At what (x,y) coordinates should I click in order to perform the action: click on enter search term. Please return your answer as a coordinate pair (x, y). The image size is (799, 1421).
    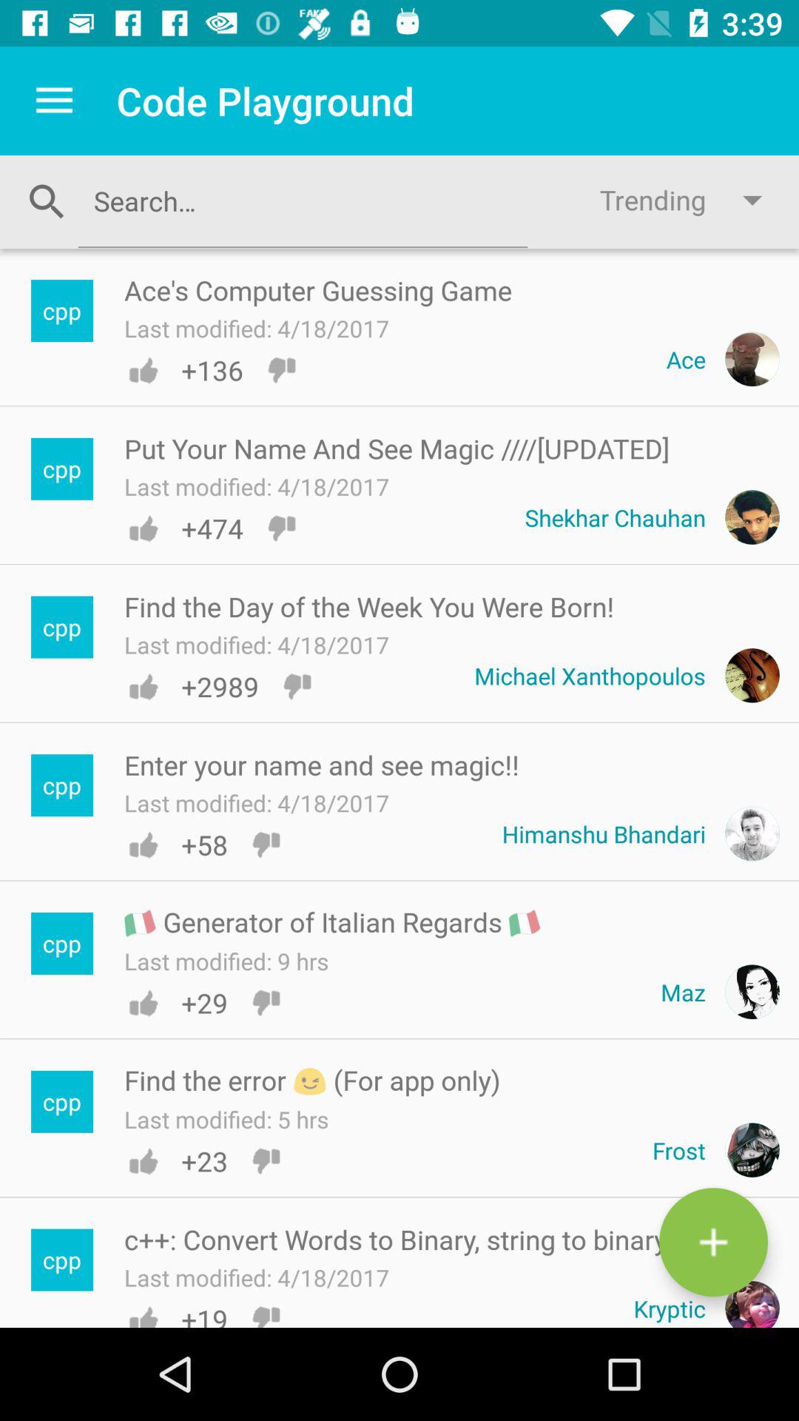
    Looking at the image, I should click on (303, 201).